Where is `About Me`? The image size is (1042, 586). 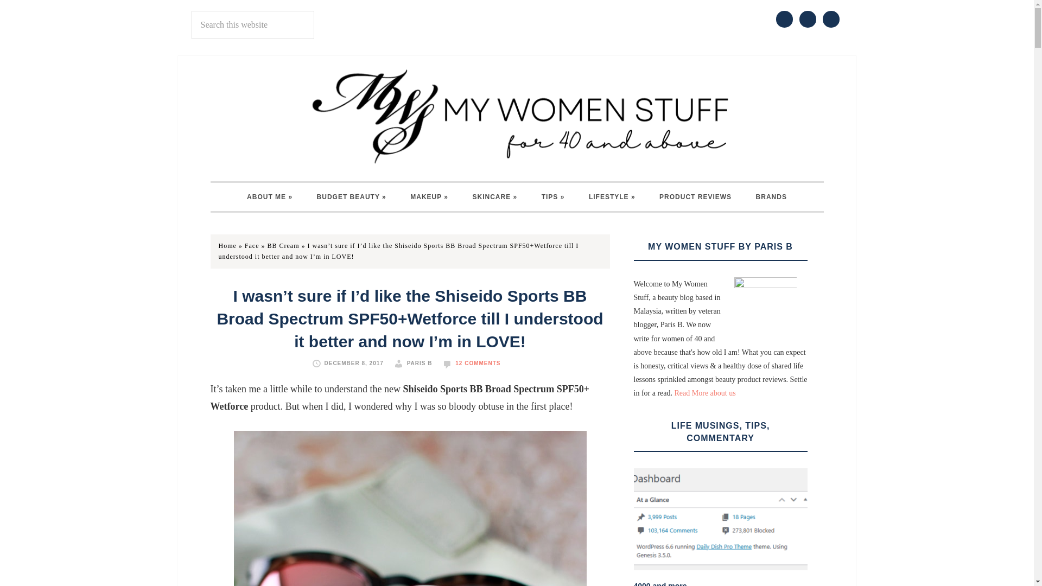 About Me is located at coordinates (269, 196).